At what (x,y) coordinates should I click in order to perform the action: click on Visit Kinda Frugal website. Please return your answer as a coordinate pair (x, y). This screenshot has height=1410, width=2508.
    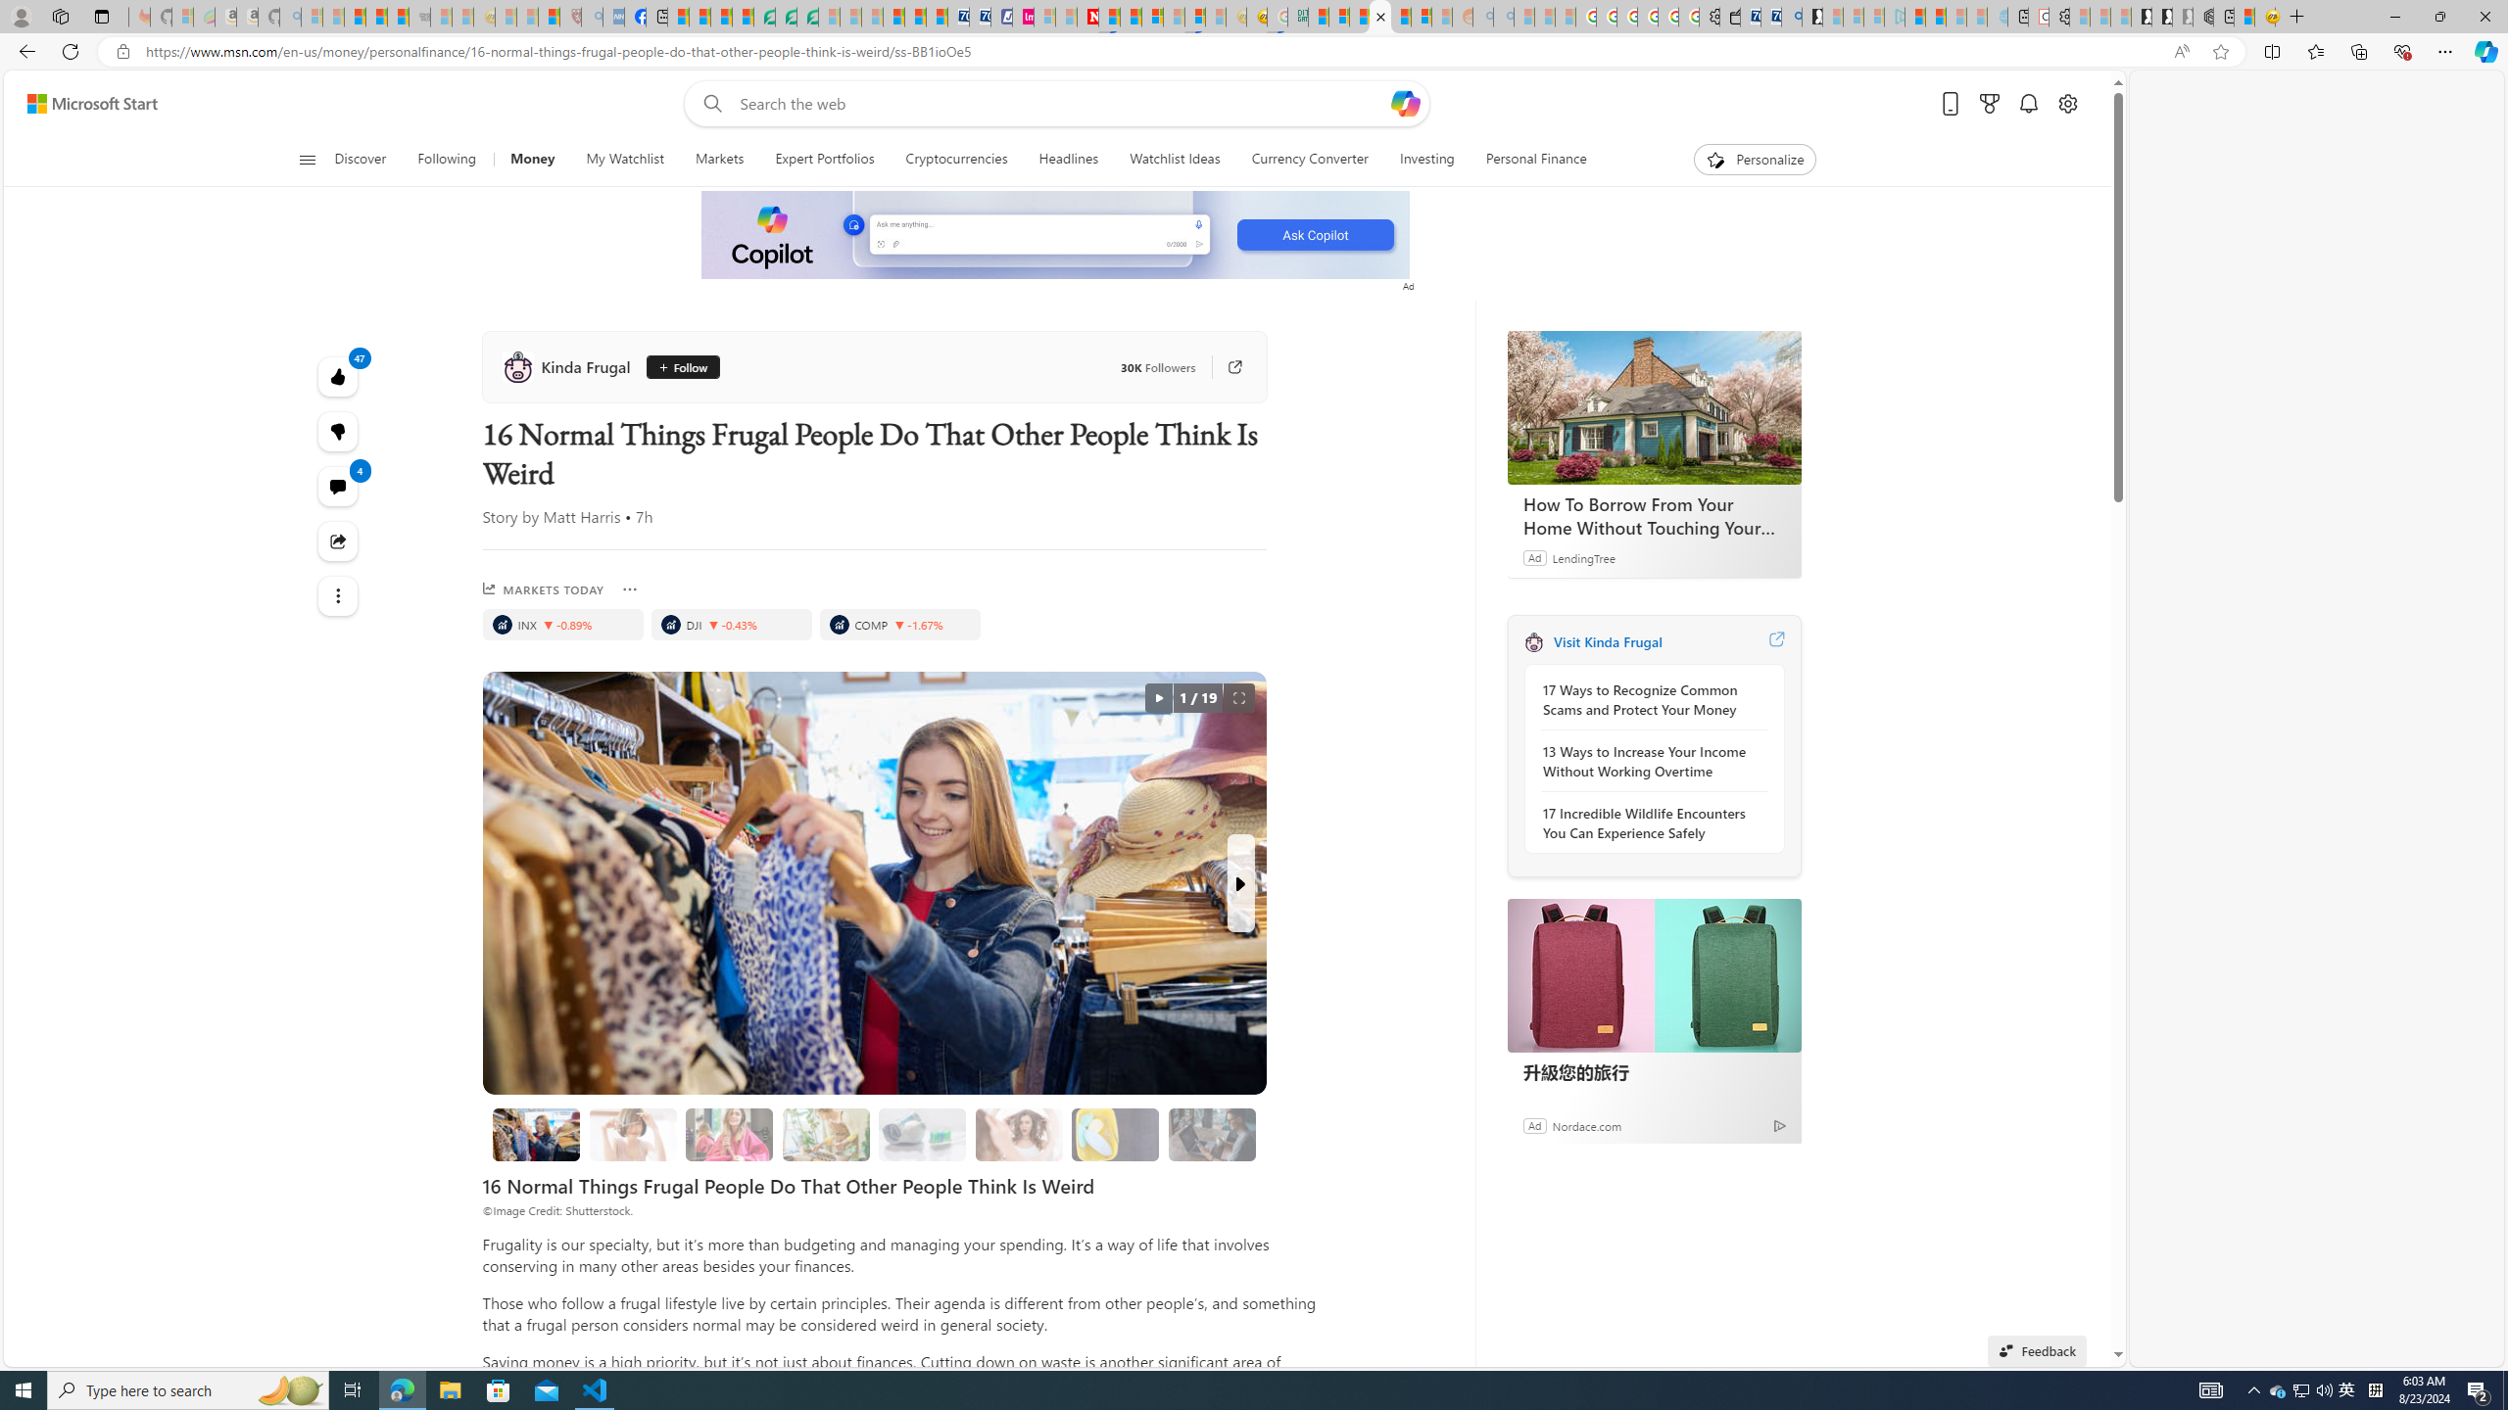
    Looking at the image, I should click on (1776, 641).